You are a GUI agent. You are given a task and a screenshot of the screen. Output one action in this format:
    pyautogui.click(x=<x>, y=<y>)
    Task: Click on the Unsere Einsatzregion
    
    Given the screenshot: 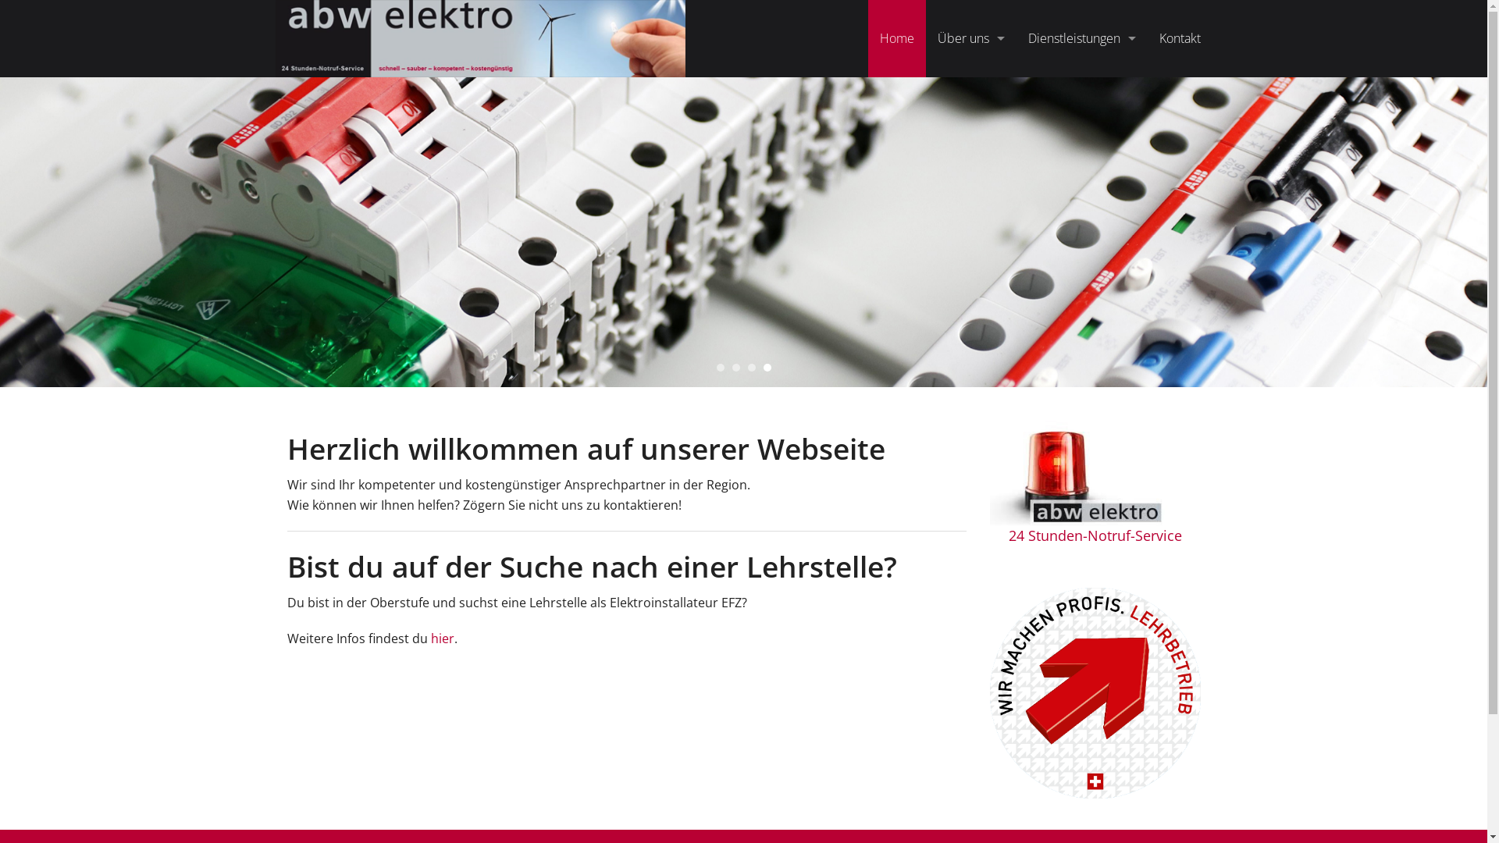 What is the action you would take?
    pyautogui.click(x=971, y=130)
    